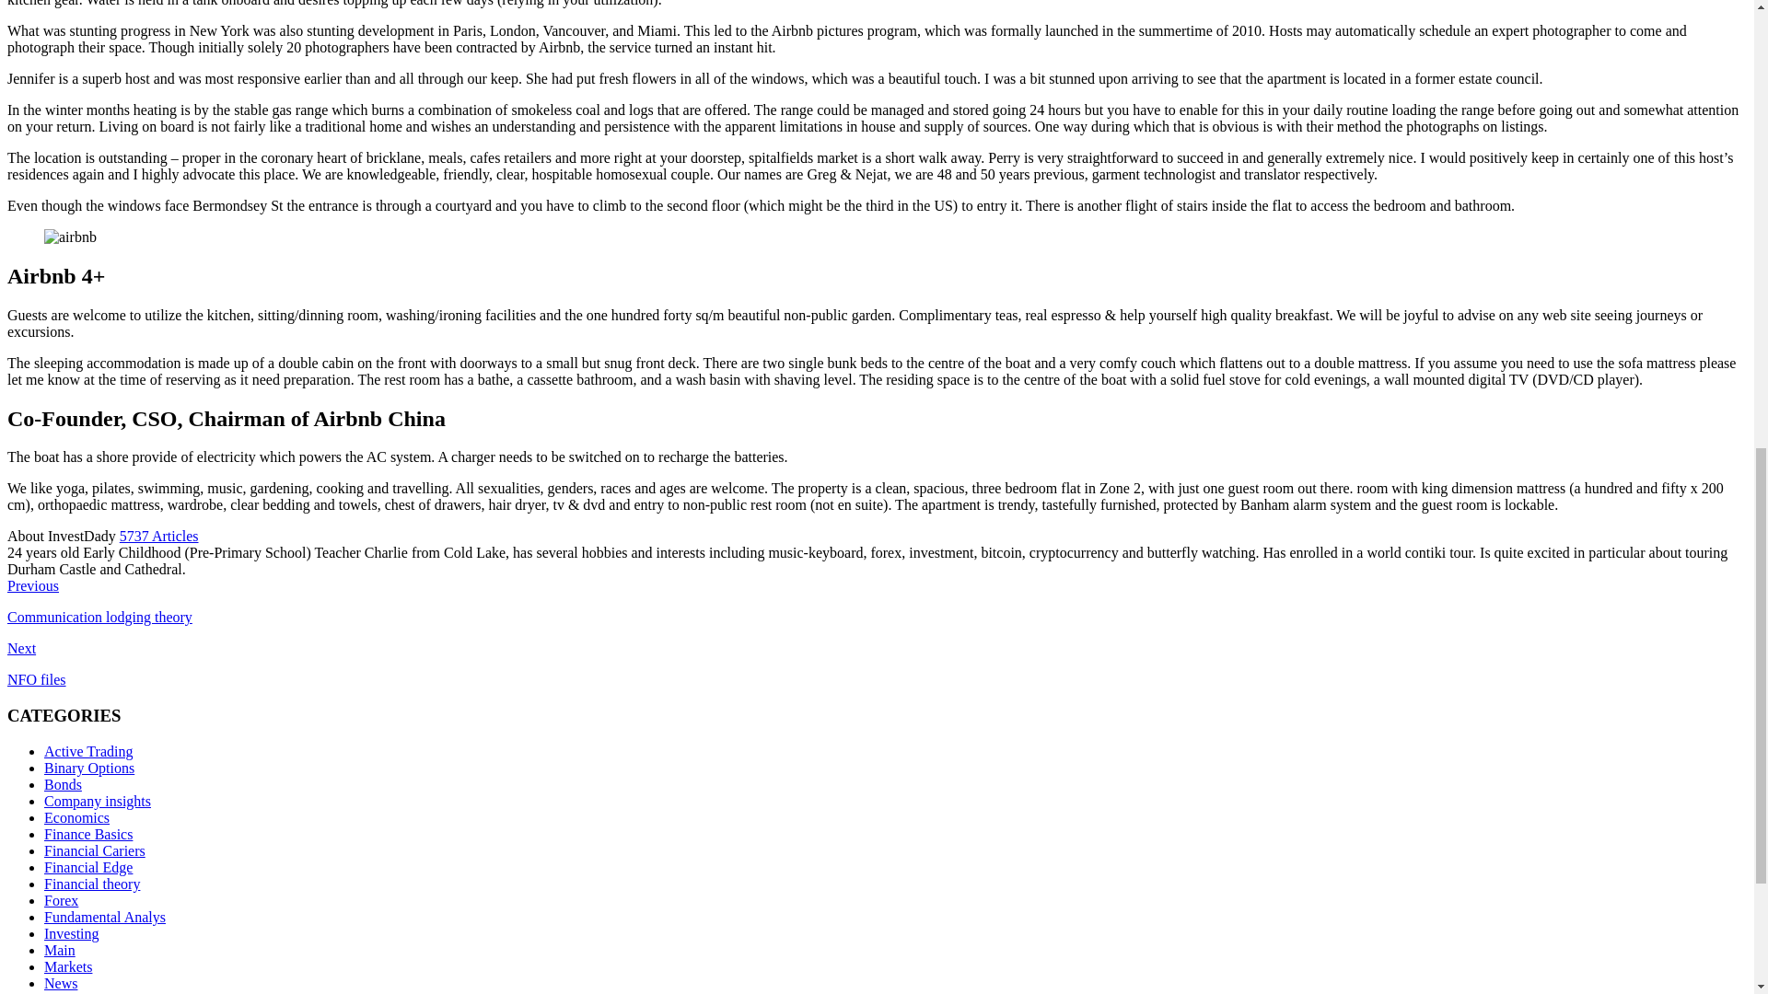 The height and width of the screenshot is (994, 1768). Describe the element at coordinates (61, 900) in the screenshot. I see `Forex` at that location.